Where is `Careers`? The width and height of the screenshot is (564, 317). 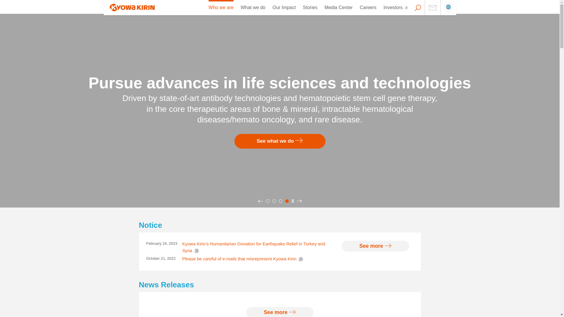
Careers is located at coordinates (368, 8).